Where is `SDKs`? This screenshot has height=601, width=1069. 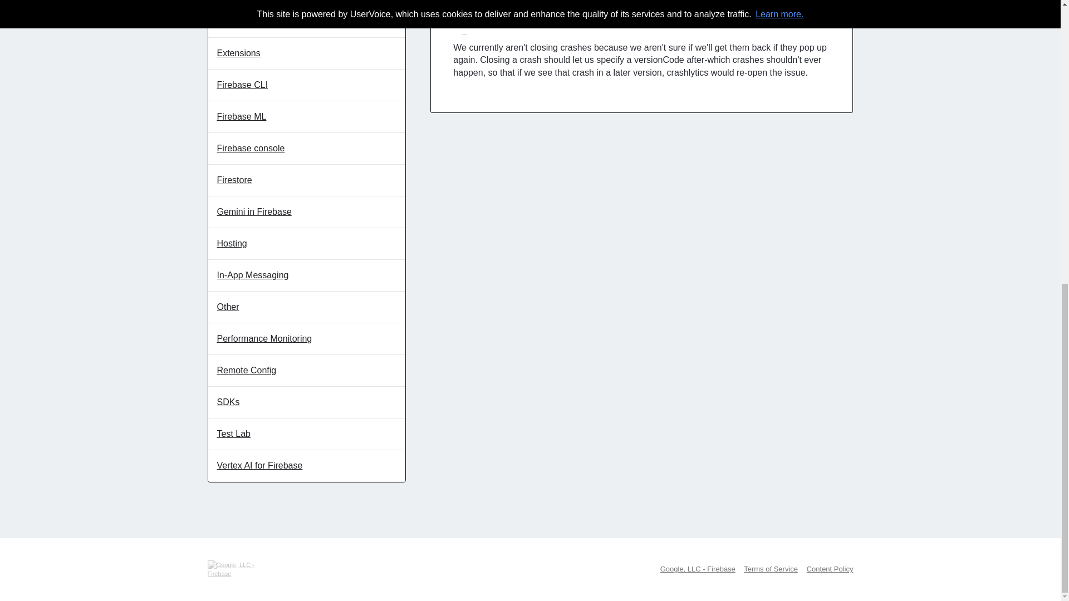 SDKs is located at coordinates (307, 402).